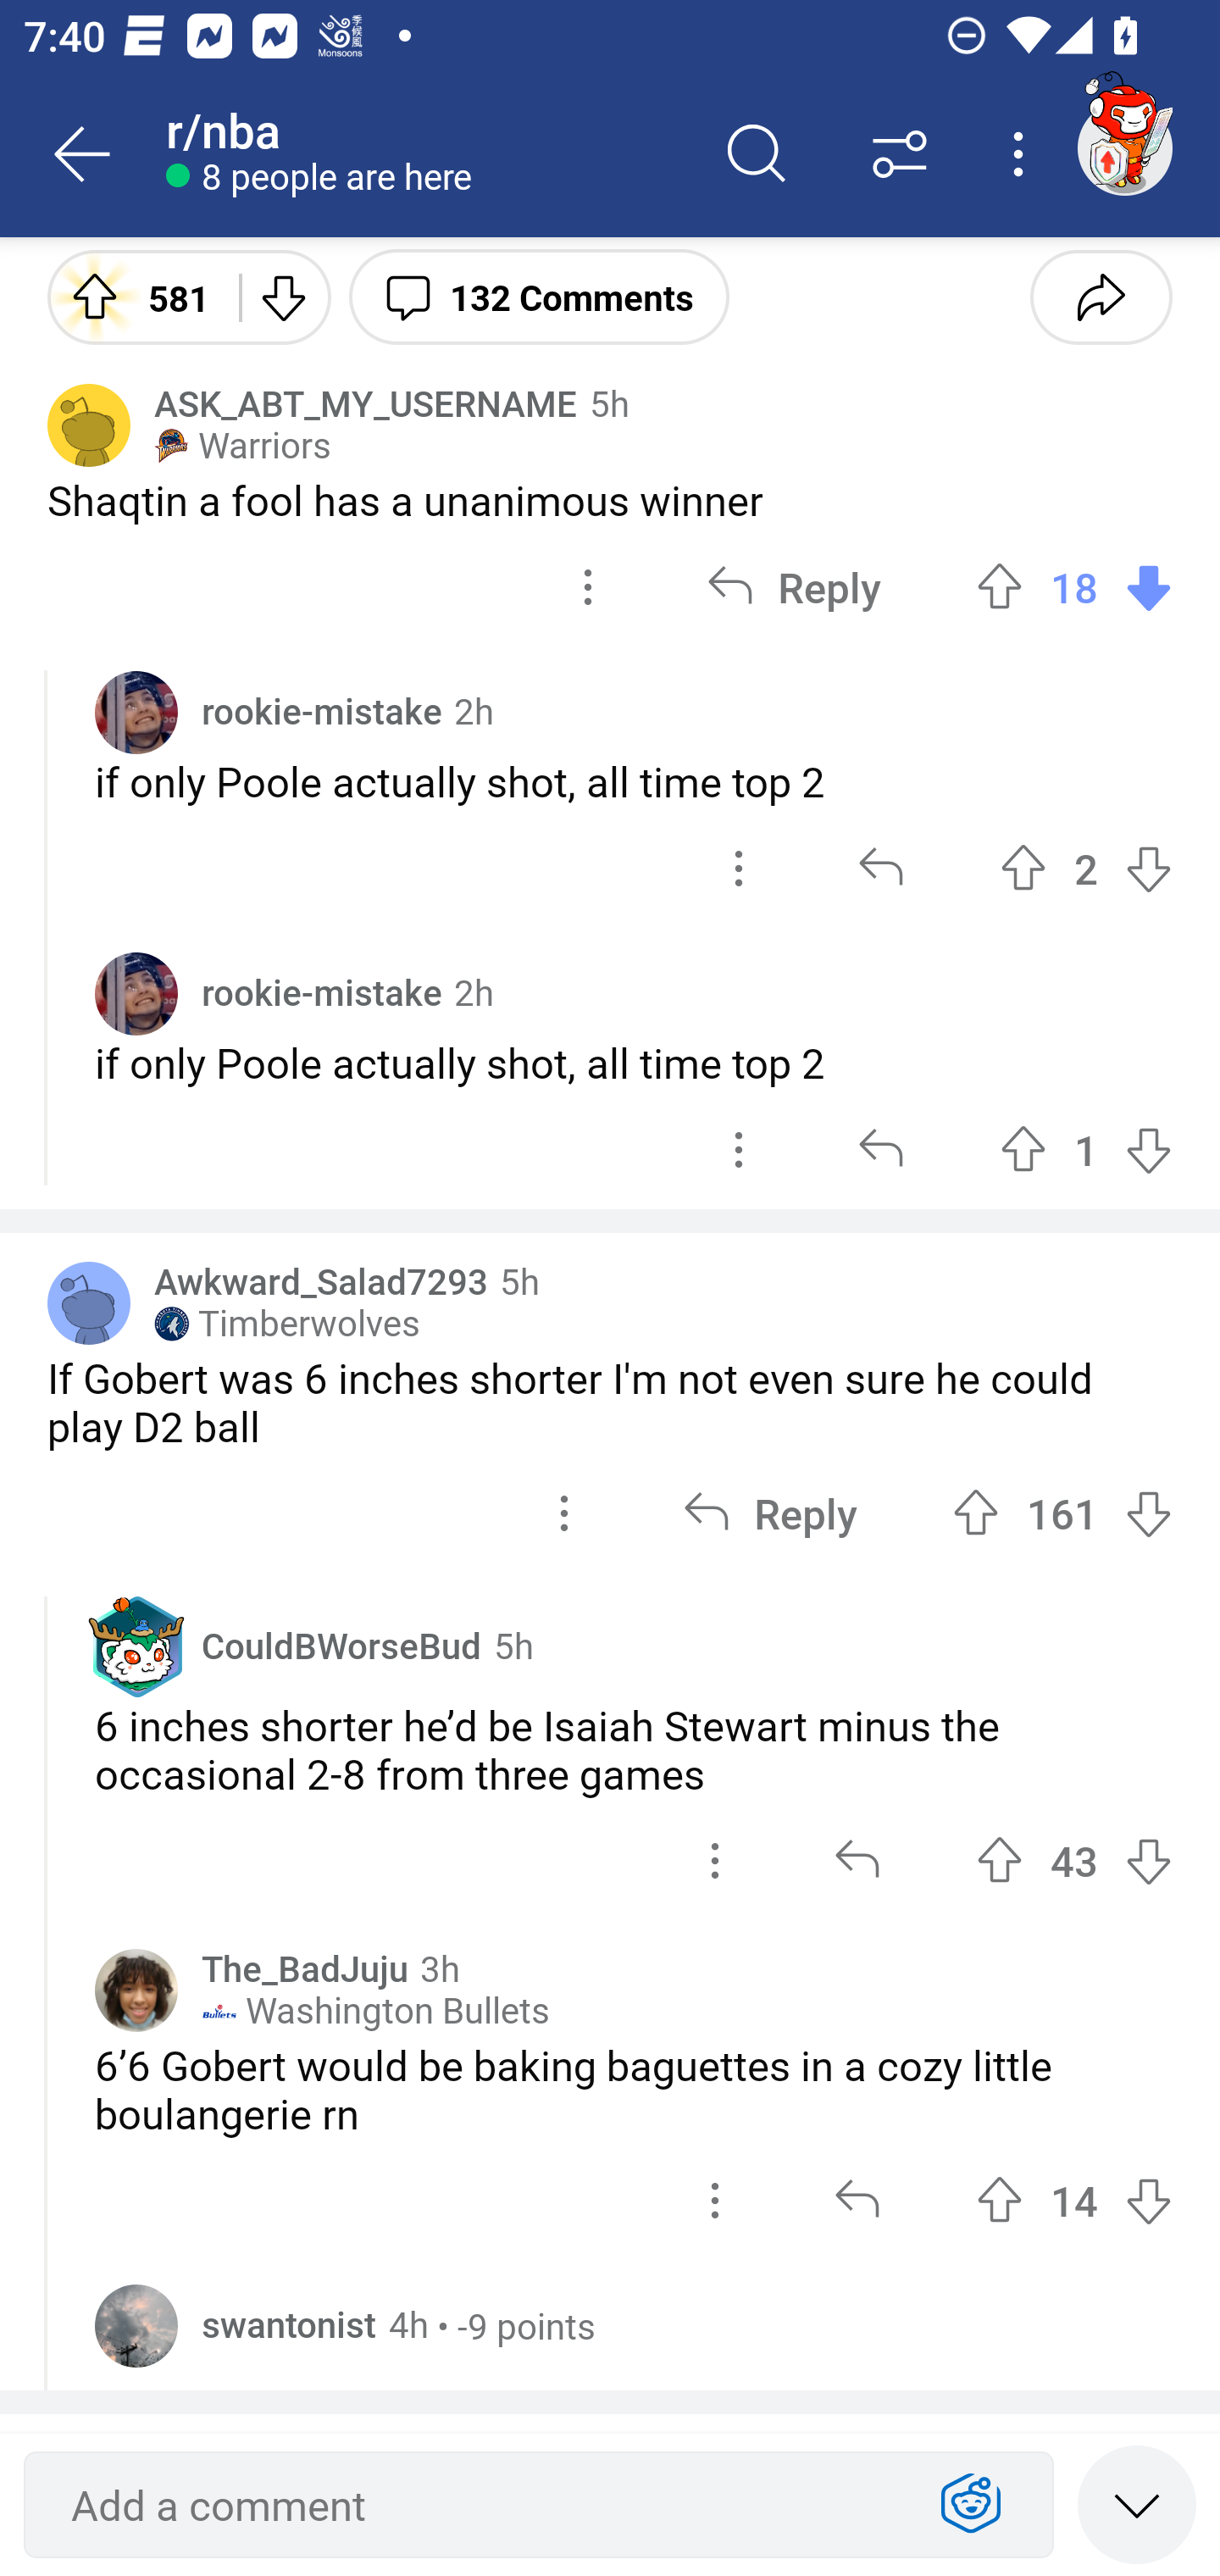 Image resolution: width=1220 pixels, height=2576 pixels. I want to click on options, so click(588, 587).